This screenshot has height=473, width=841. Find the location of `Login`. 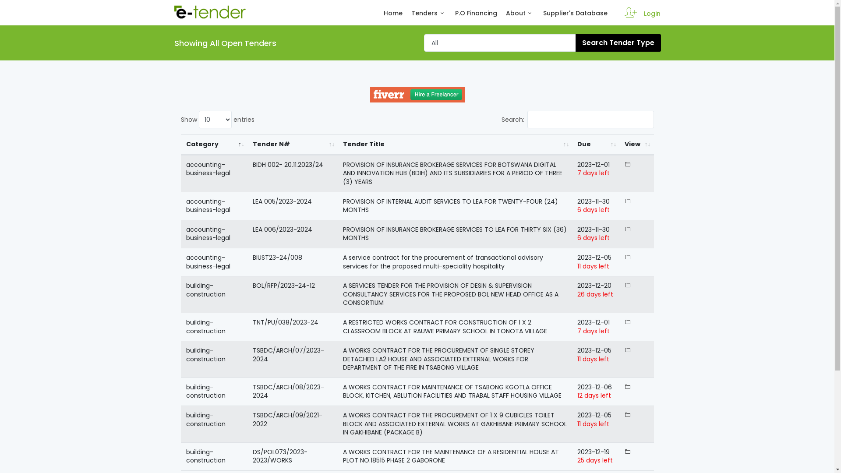

Login is located at coordinates (652, 14).